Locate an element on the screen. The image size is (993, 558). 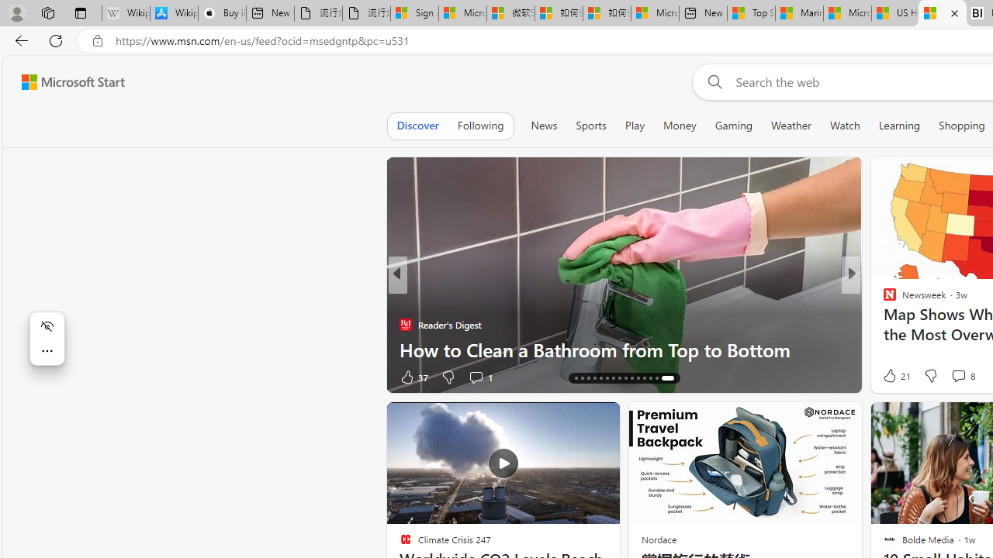
Axios Login is located at coordinates (883, 324).